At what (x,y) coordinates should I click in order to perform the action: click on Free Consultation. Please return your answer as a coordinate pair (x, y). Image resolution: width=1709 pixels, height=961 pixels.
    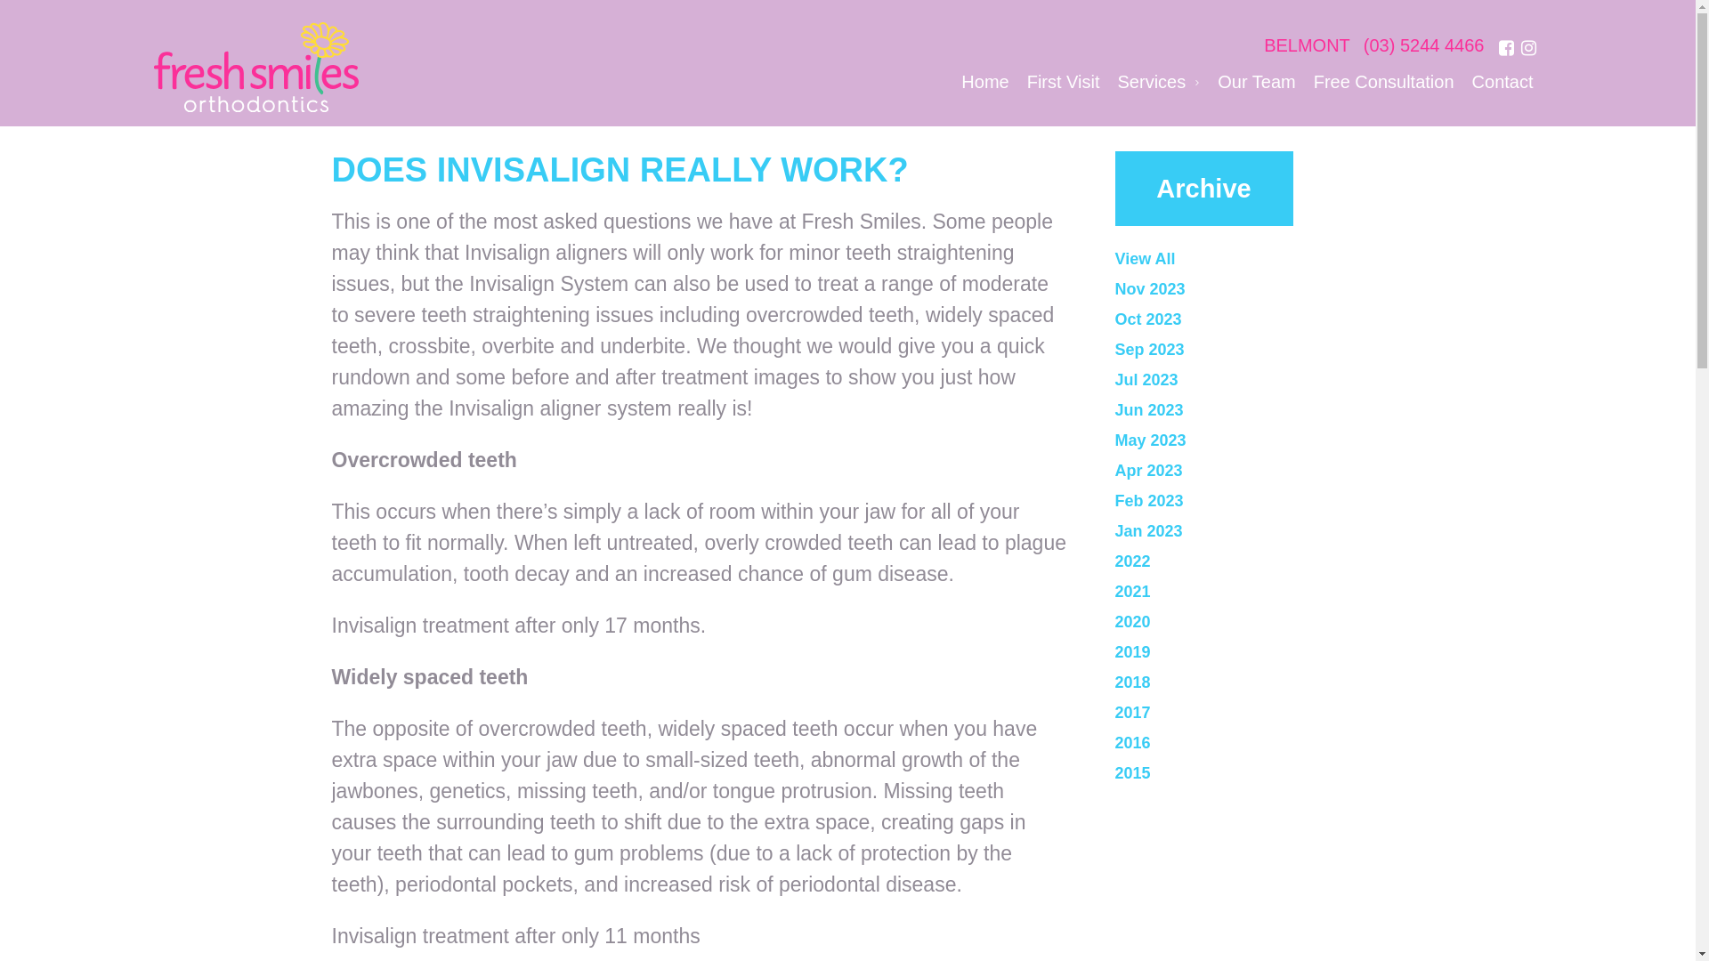
    Looking at the image, I should click on (1384, 83).